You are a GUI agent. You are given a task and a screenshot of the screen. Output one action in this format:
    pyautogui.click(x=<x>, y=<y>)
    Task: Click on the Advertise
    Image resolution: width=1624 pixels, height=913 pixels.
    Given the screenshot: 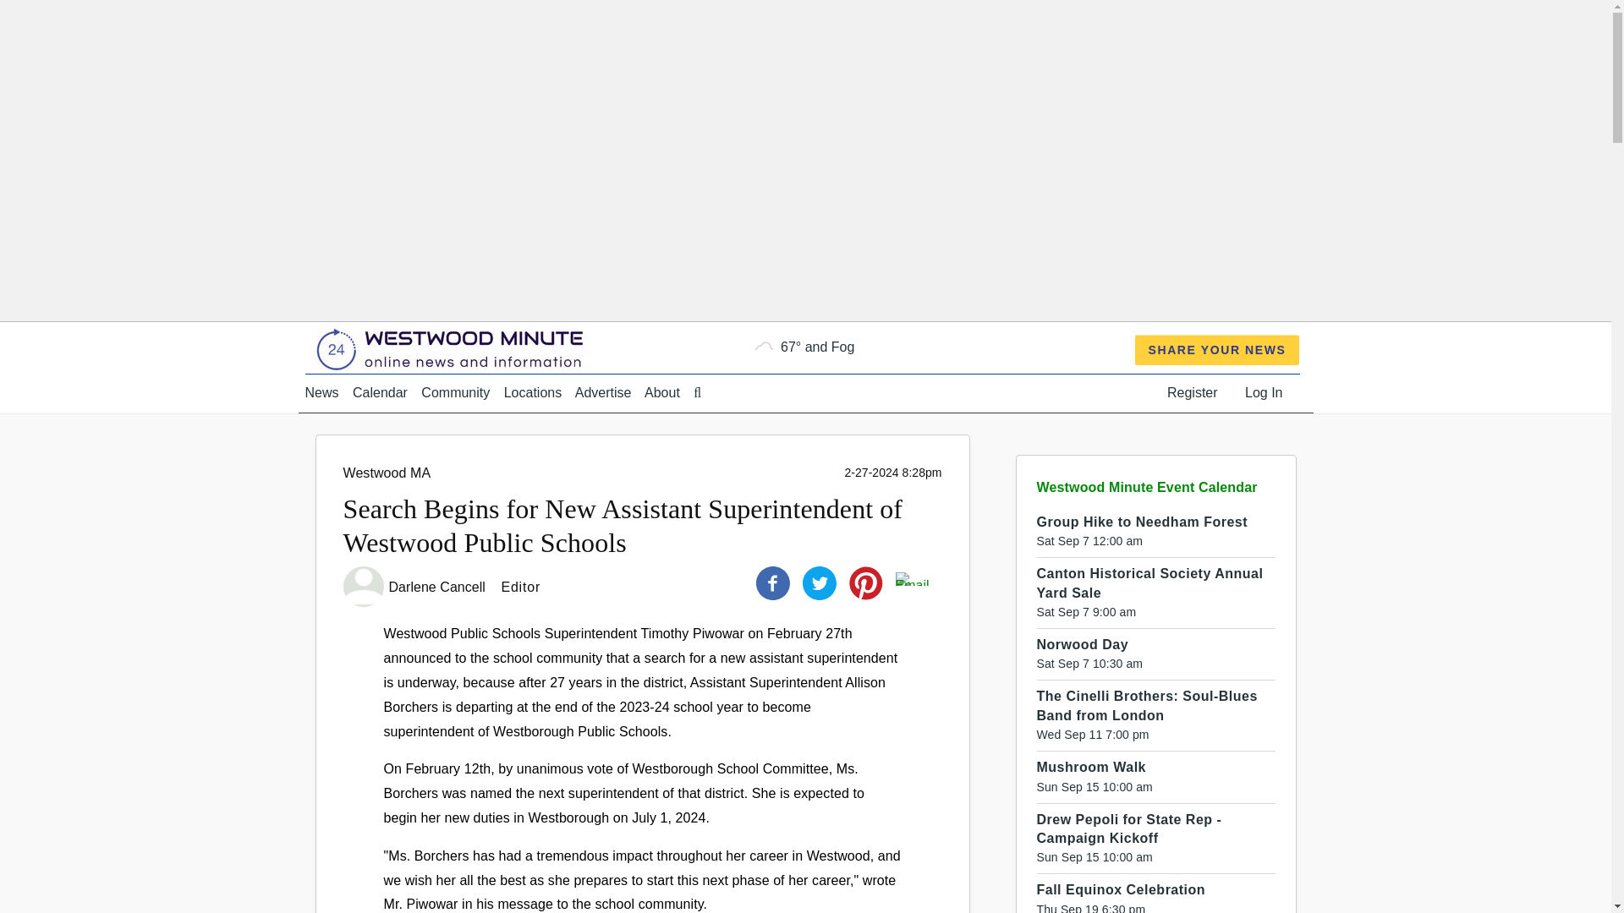 What is the action you would take?
    pyautogui.click(x=602, y=392)
    